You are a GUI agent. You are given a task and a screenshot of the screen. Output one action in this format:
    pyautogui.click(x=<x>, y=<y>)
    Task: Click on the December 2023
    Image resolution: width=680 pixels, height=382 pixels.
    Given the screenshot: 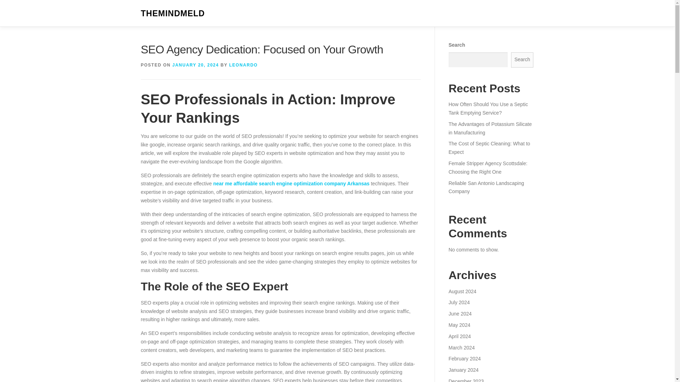 What is the action you would take?
    pyautogui.click(x=466, y=380)
    